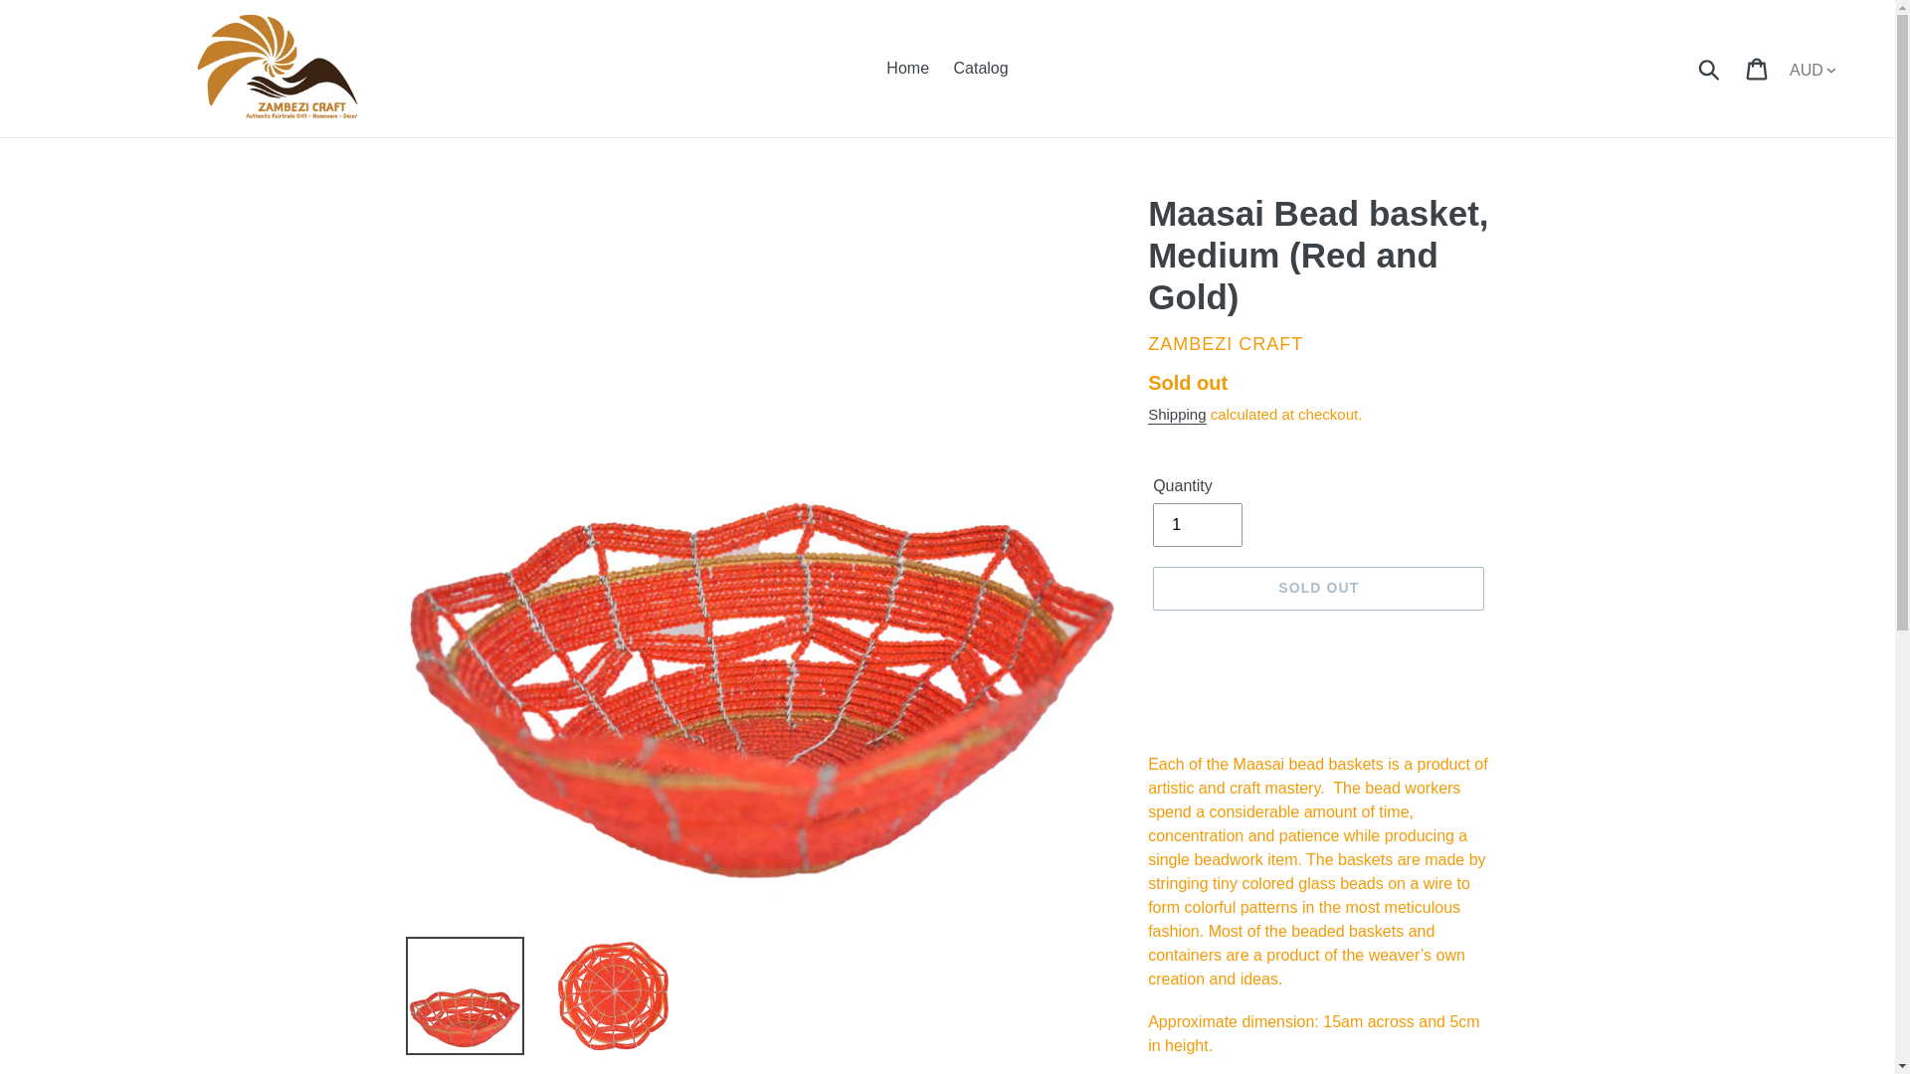  I want to click on Cart, so click(1758, 68).